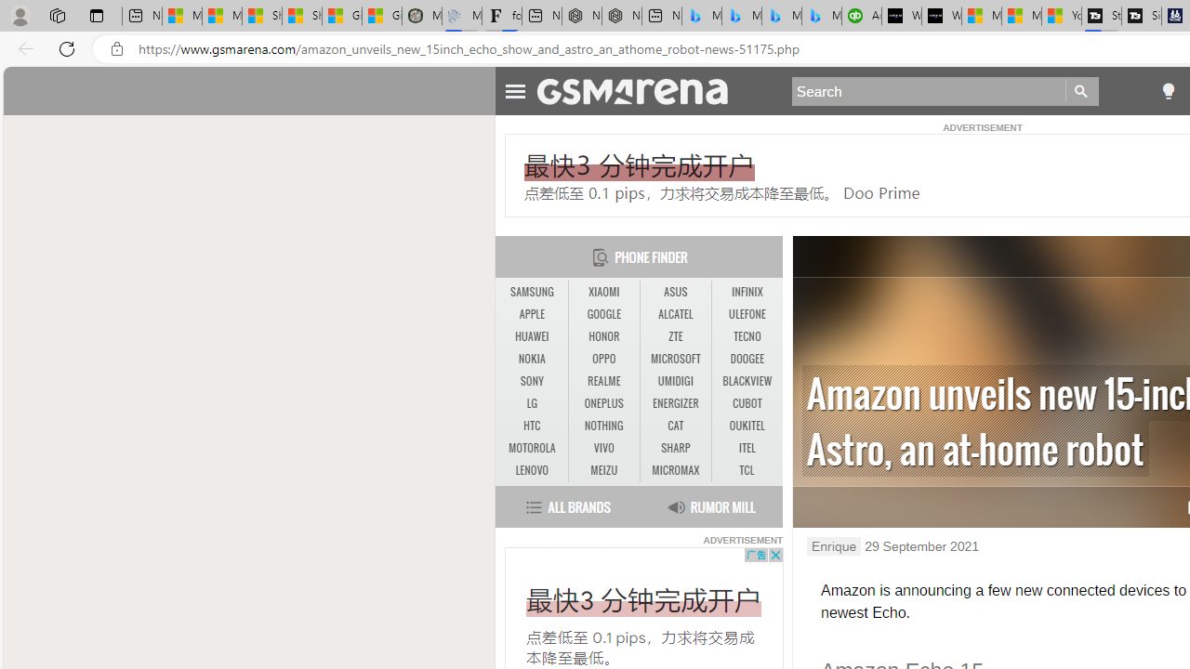  I want to click on GOOGLE, so click(604, 315).